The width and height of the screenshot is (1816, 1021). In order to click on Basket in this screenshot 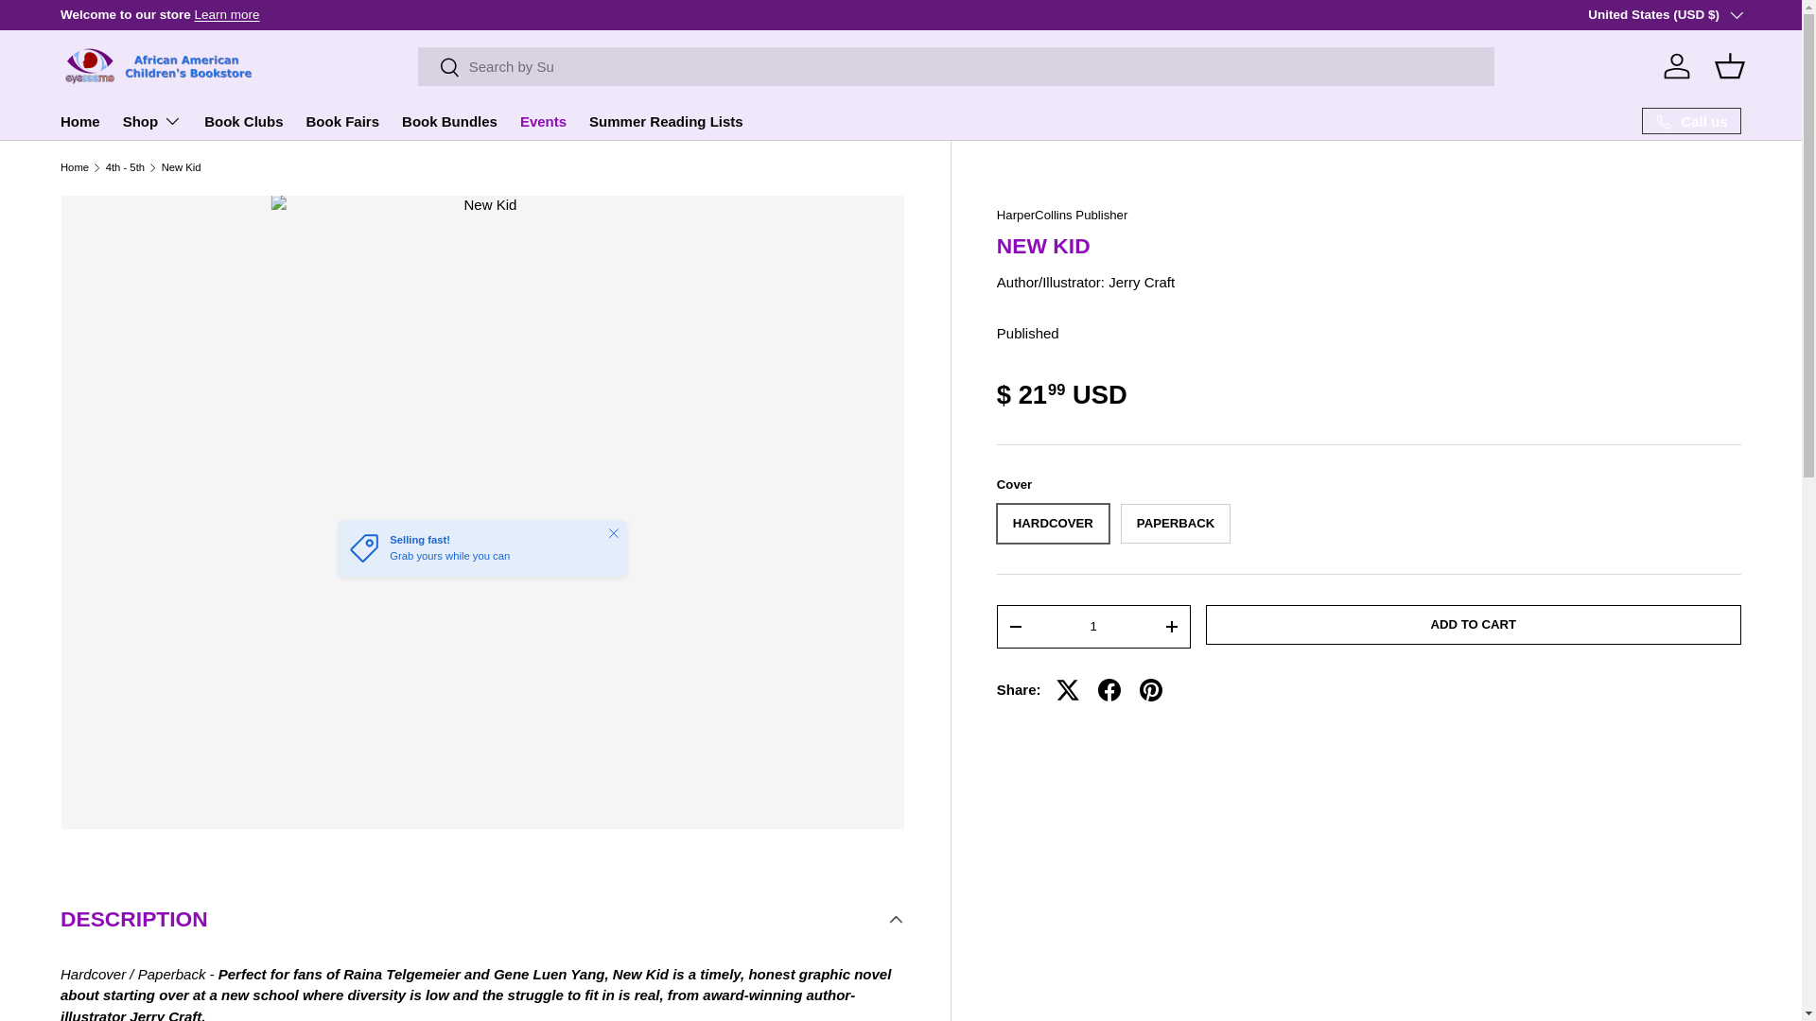, I will do `click(1729, 65)`.